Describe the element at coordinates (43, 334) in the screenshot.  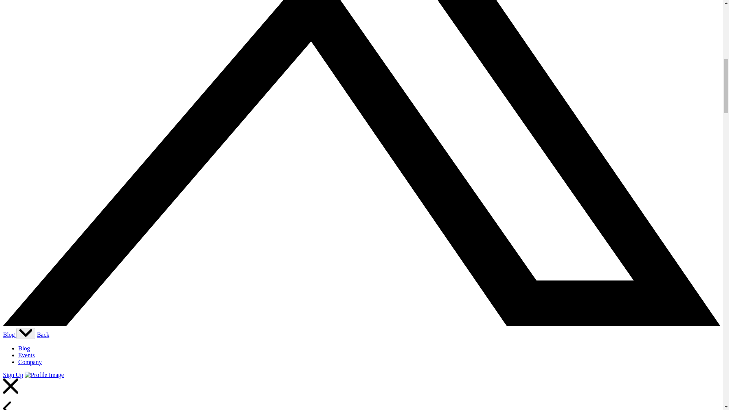
I see `Back` at that location.